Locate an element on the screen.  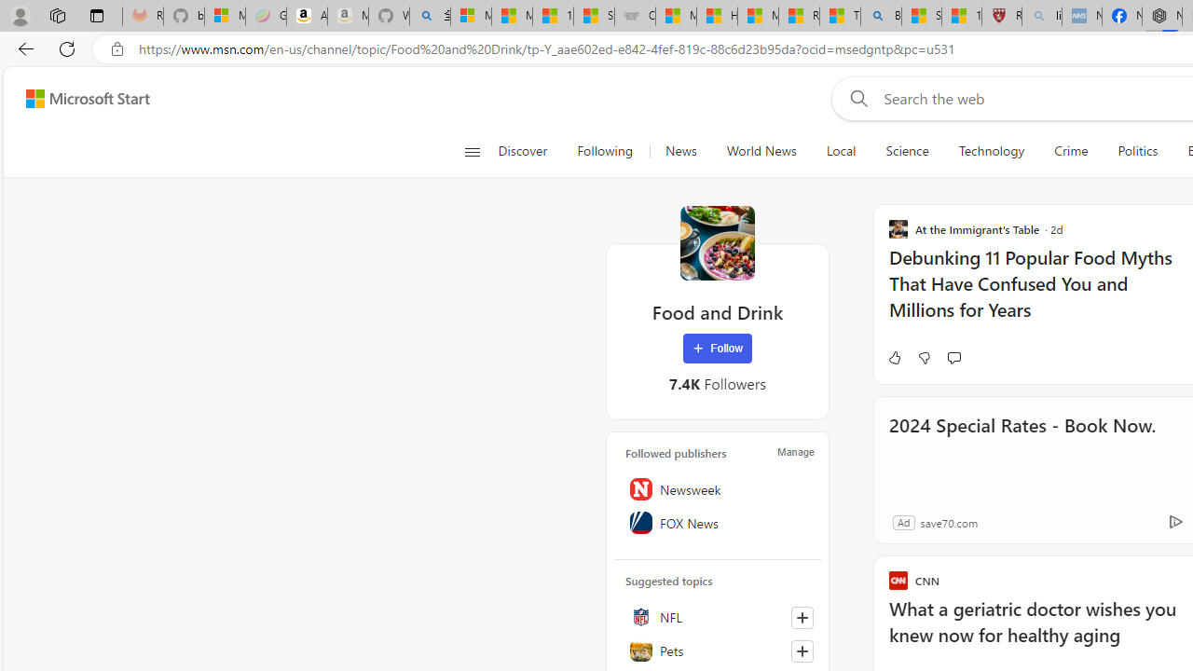
FOX News is located at coordinates (718, 523).